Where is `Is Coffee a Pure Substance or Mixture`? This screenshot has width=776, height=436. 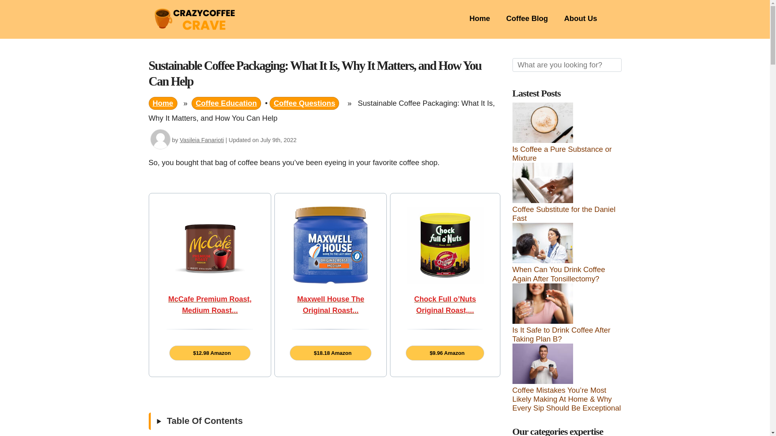
Is Coffee a Pure Substance or Mixture is located at coordinates (562, 153).